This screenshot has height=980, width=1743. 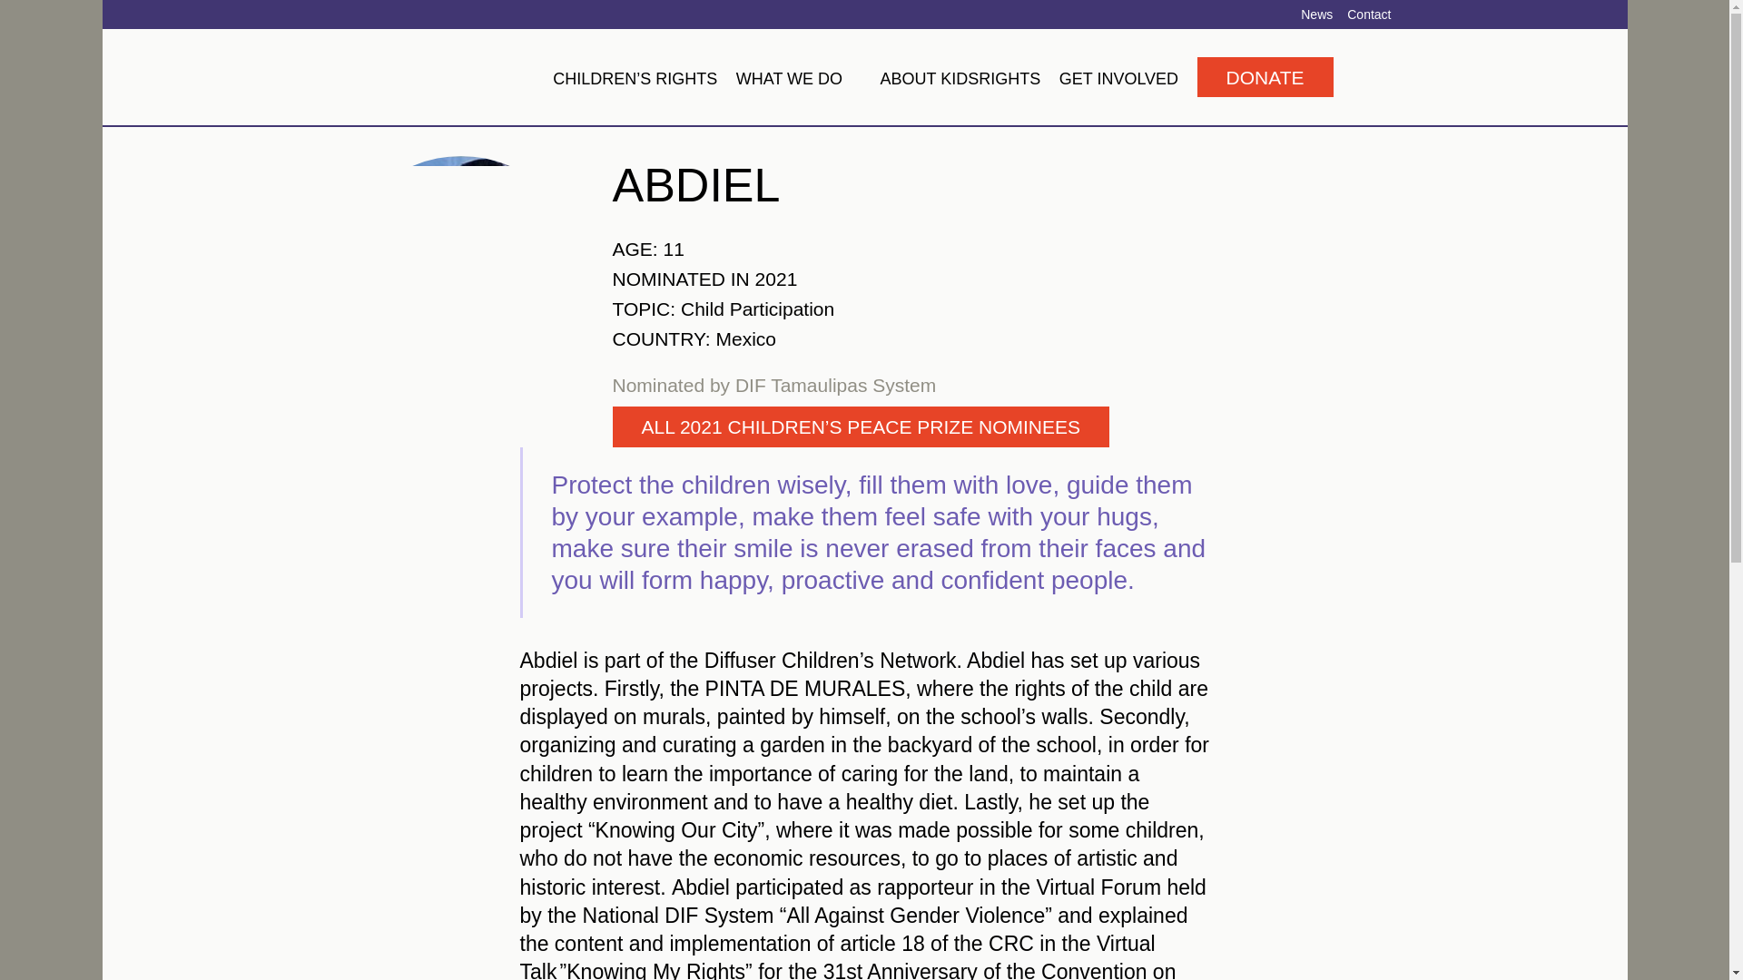 What do you see at coordinates (1118, 78) in the screenshot?
I see `GET INVOLVED` at bounding box center [1118, 78].